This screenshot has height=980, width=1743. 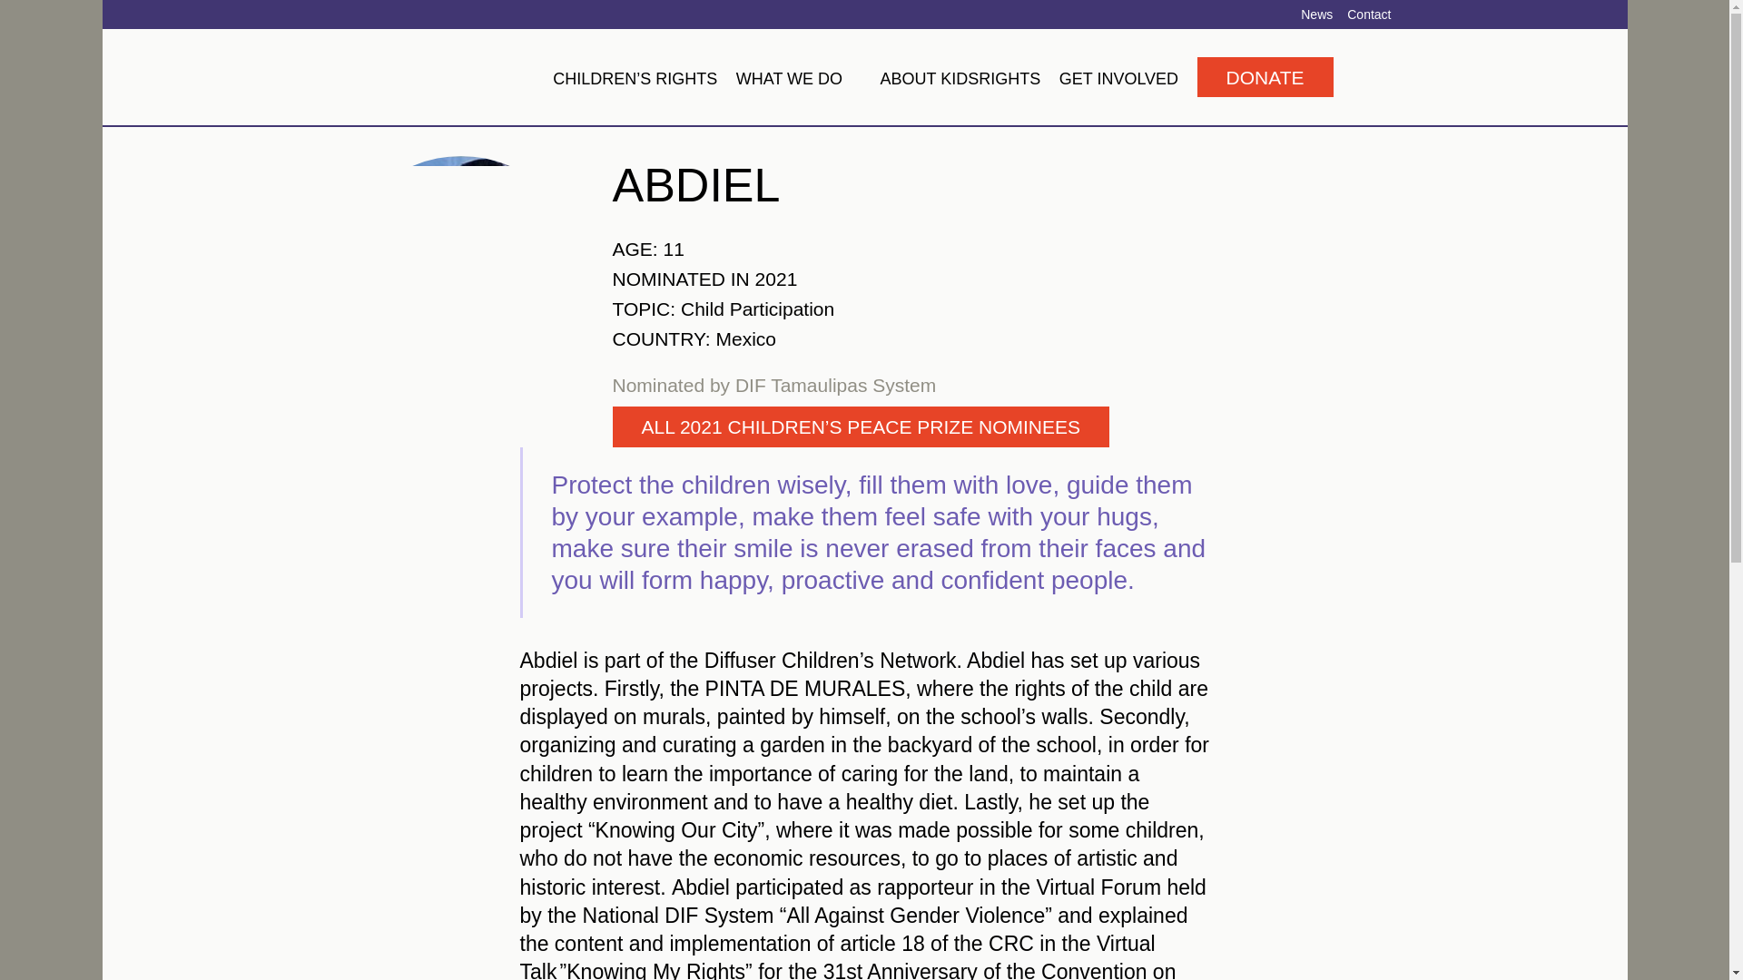 What do you see at coordinates (1118, 78) in the screenshot?
I see `GET INVOLVED` at bounding box center [1118, 78].